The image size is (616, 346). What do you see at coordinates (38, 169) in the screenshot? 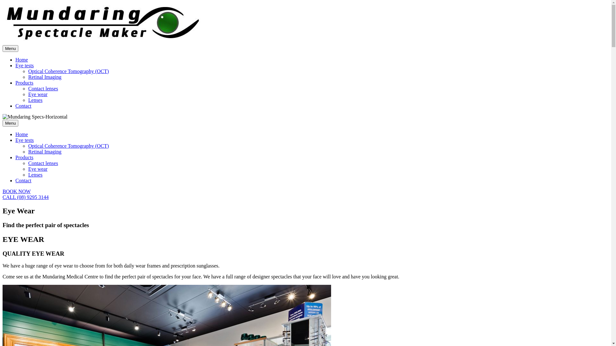
I see `Eye wear` at bounding box center [38, 169].